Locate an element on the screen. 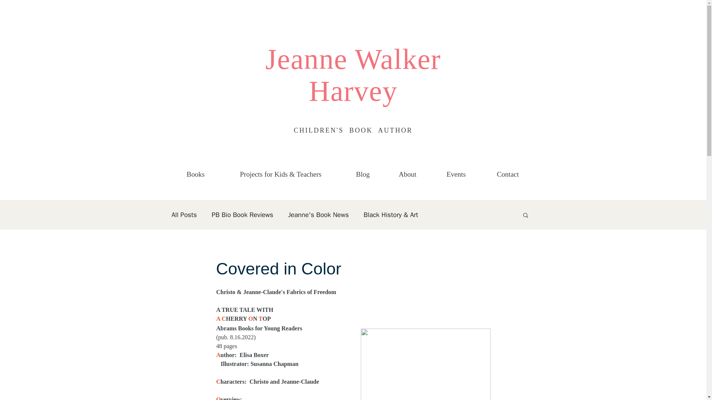 The image size is (712, 400). All Posts is located at coordinates (184, 215).